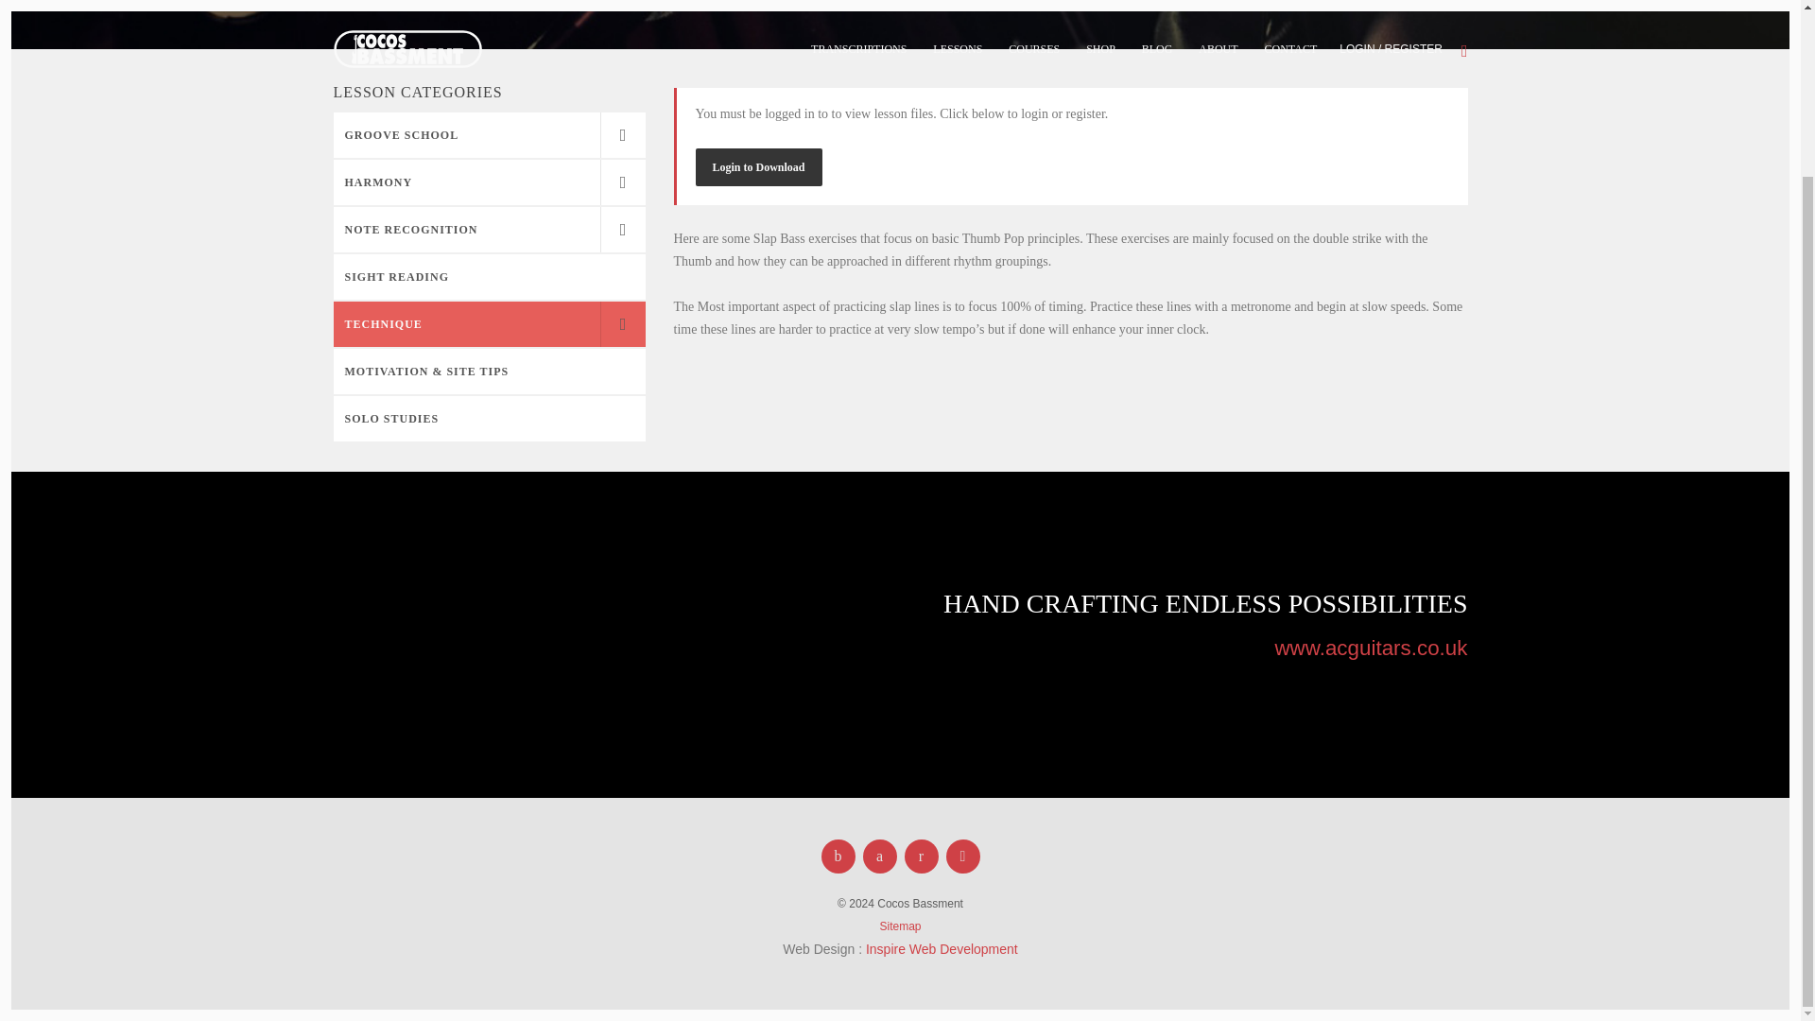 The image size is (1815, 1021). Describe the element at coordinates (488, 182) in the screenshot. I see `HARMONY` at that location.